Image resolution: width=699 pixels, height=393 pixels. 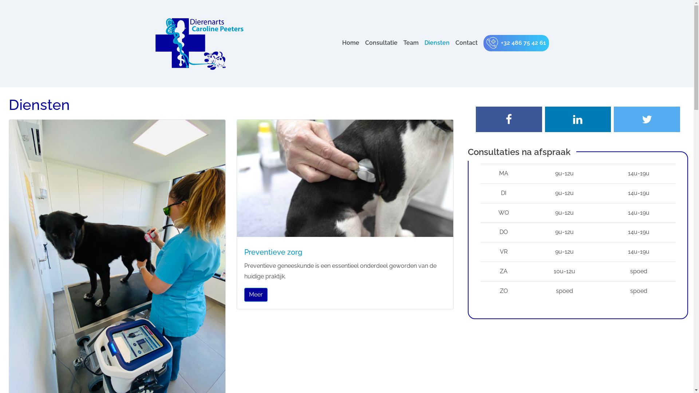 What do you see at coordinates (345, 252) in the screenshot?
I see `Preventieve zorg` at bounding box center [345, 252].